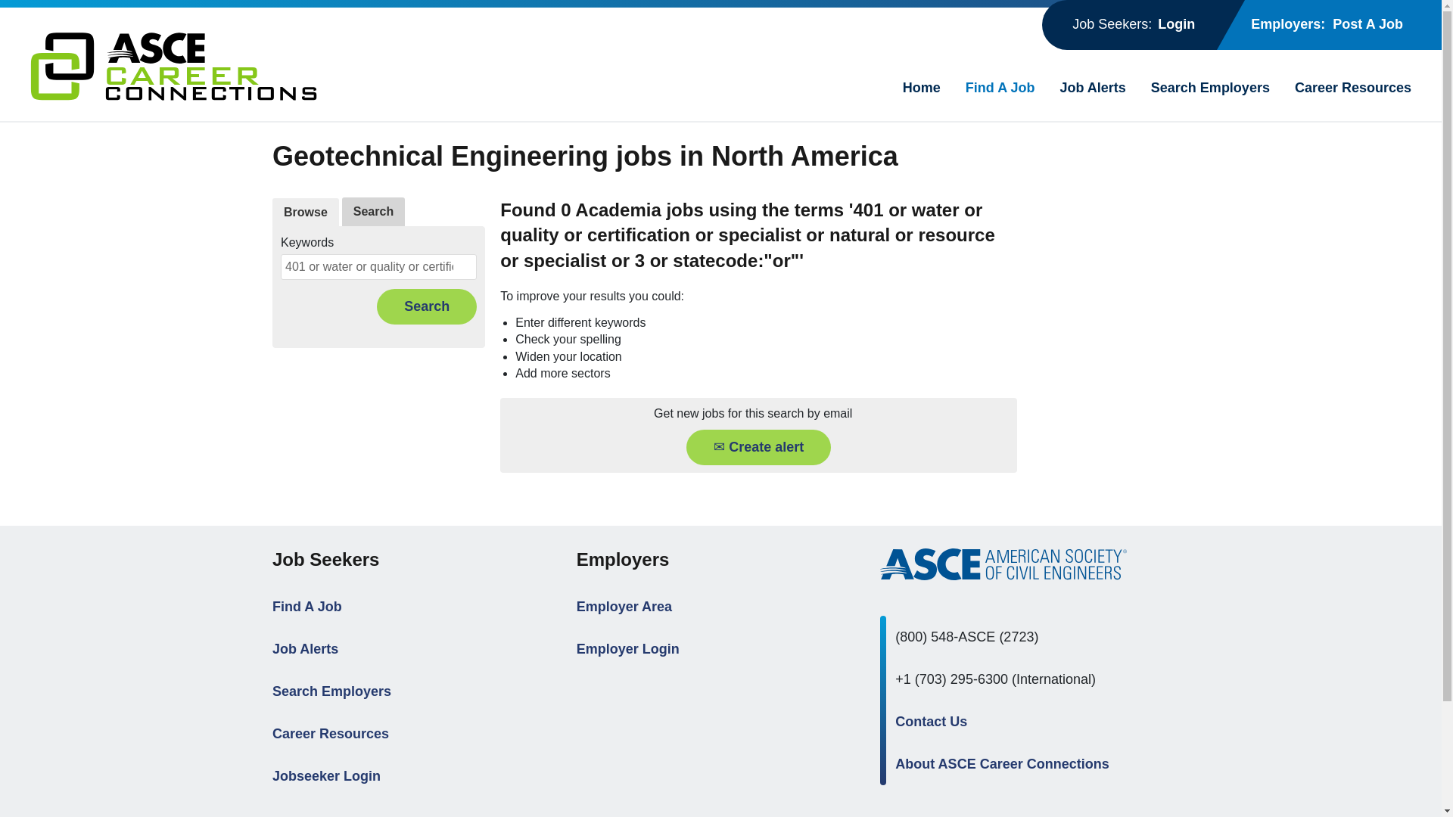 The image size is (1453, 817). What do you see at coordinates (306, 649) in the screenshot?
I see `Job Alerts` at bounding box center [306, 649].